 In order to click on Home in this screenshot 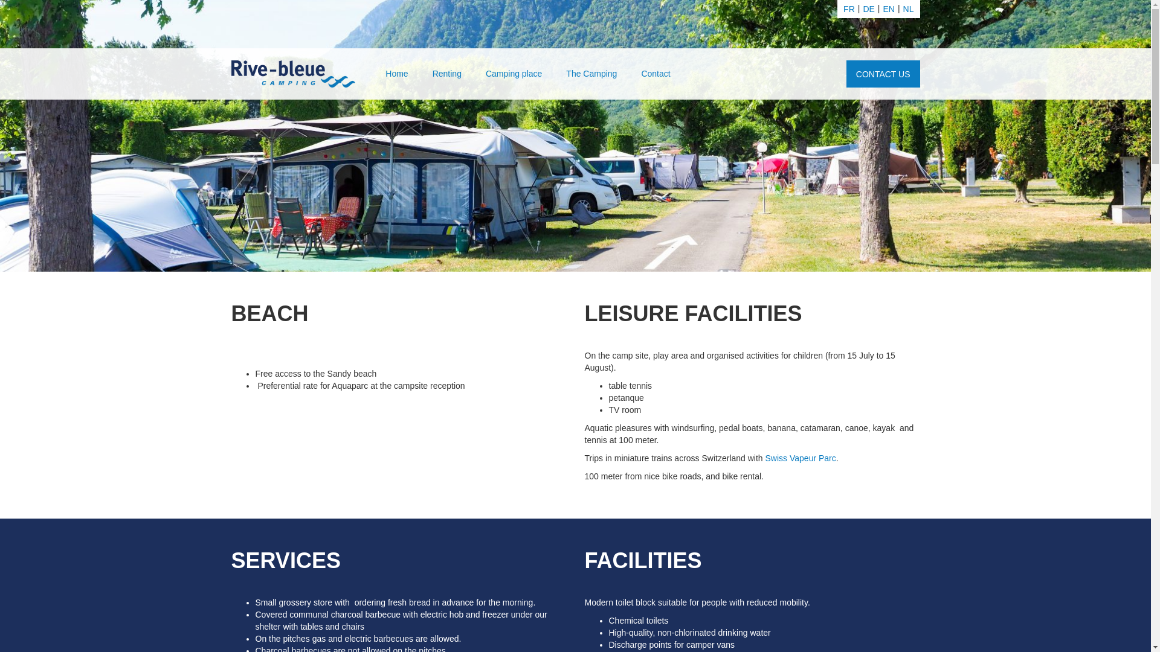, I will do `click(396, 74)`.